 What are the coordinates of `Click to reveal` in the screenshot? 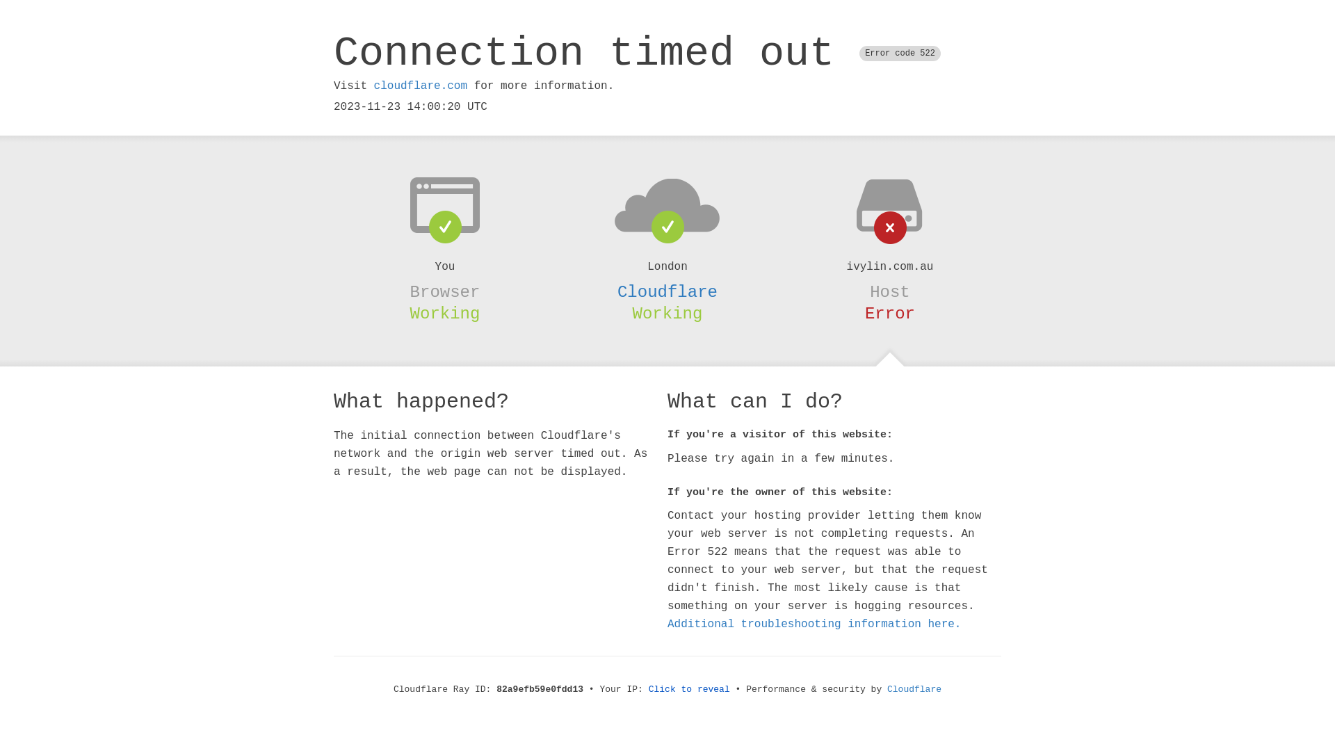 It's located at (690, 690).